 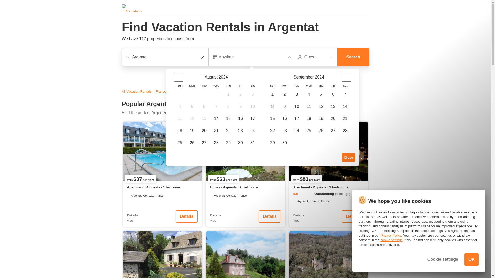 What do you see at coordinates (309, 86) in the screenshot?
I see `Wed` at bounding box center [309, 86].